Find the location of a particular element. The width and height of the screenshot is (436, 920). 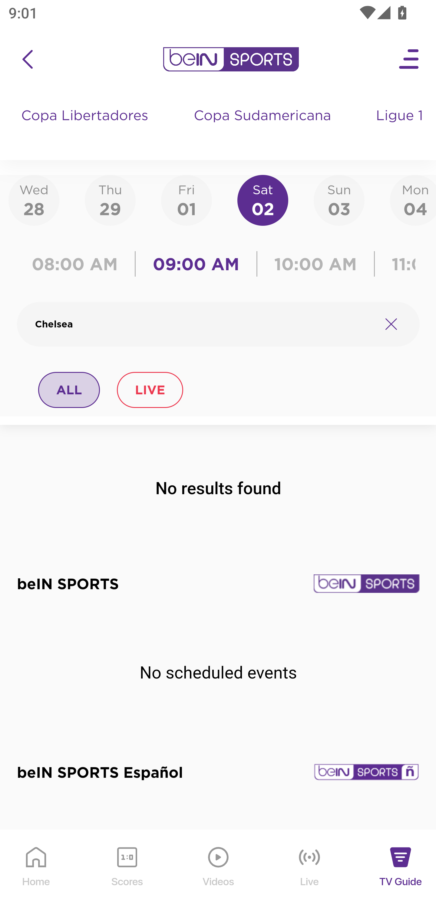

Wed28 is located at coordinates (34, 200).